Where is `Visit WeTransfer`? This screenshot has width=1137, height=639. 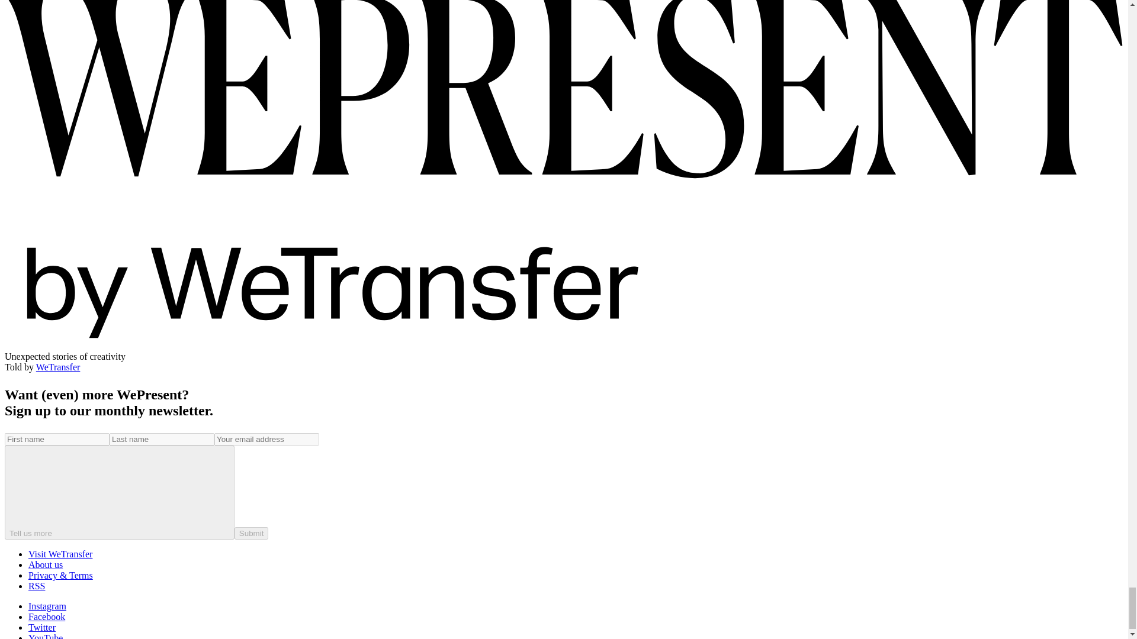
Visit WeTransfer is located at coordinates (60, 554).